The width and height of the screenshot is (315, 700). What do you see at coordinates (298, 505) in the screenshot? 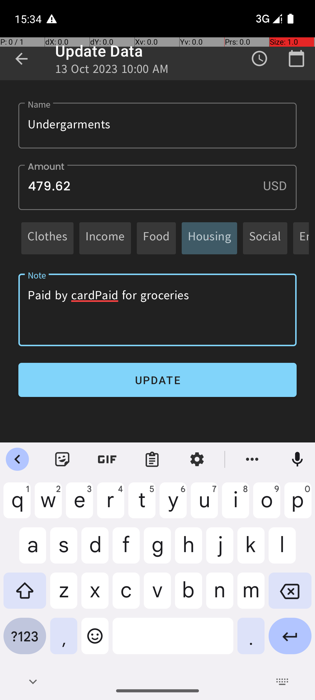
I see `p` at bounding box center [298, 505].